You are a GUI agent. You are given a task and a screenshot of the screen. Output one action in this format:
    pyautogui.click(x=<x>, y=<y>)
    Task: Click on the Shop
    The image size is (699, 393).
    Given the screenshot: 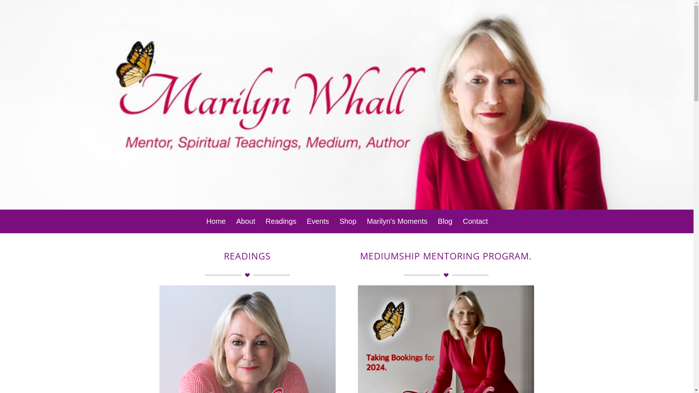 What is the action you would take?
    pyautogui.click(x=347, y=221)
    